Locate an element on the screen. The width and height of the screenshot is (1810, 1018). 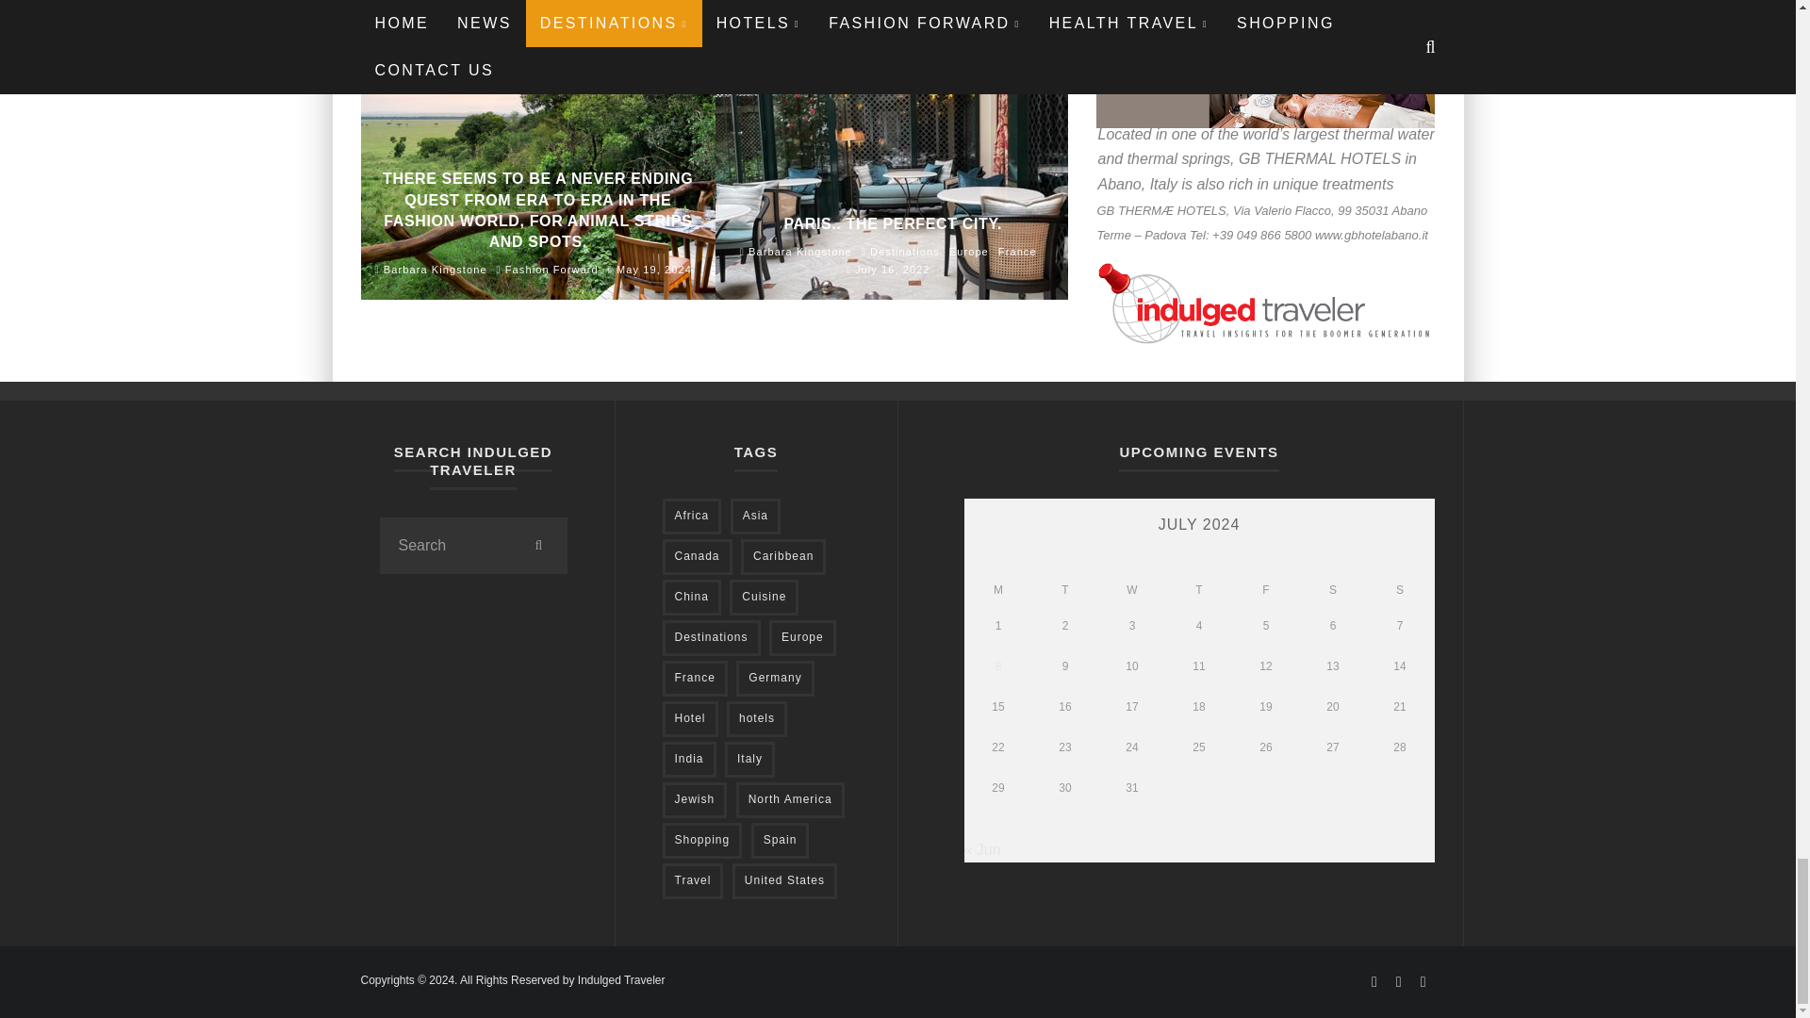
Friday is located at coordinates (1265, 590).